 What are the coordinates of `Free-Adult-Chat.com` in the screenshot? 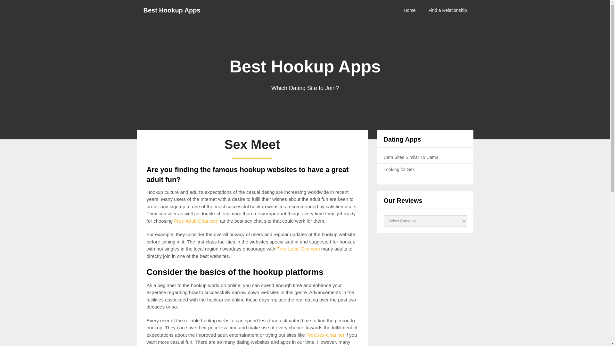 It's located at (196, 221).